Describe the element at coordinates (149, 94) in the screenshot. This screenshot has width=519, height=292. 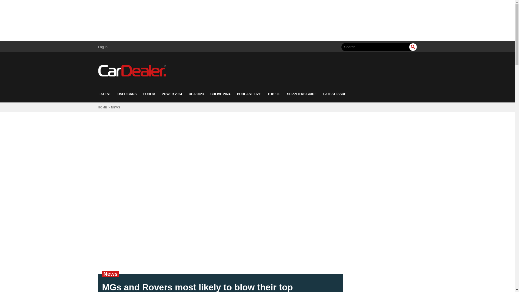
I see `FORUM` at that location.